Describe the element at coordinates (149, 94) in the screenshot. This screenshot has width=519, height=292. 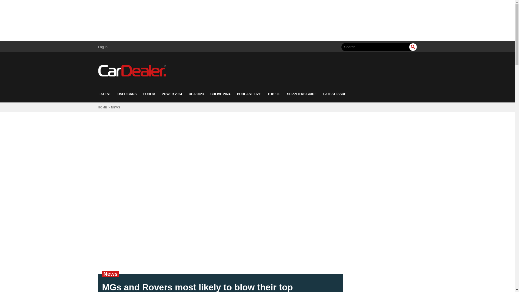
I see `FORUM` at that location.